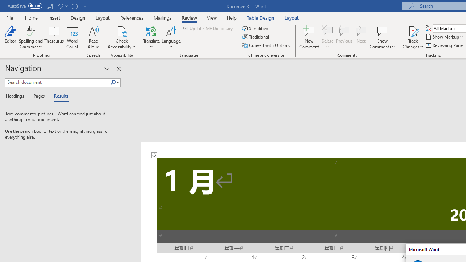 This screenshot has width=466, height=262. Describe the element at coordinates (122, 31) in the screenshot. I see `Check Accessibility` at that location.